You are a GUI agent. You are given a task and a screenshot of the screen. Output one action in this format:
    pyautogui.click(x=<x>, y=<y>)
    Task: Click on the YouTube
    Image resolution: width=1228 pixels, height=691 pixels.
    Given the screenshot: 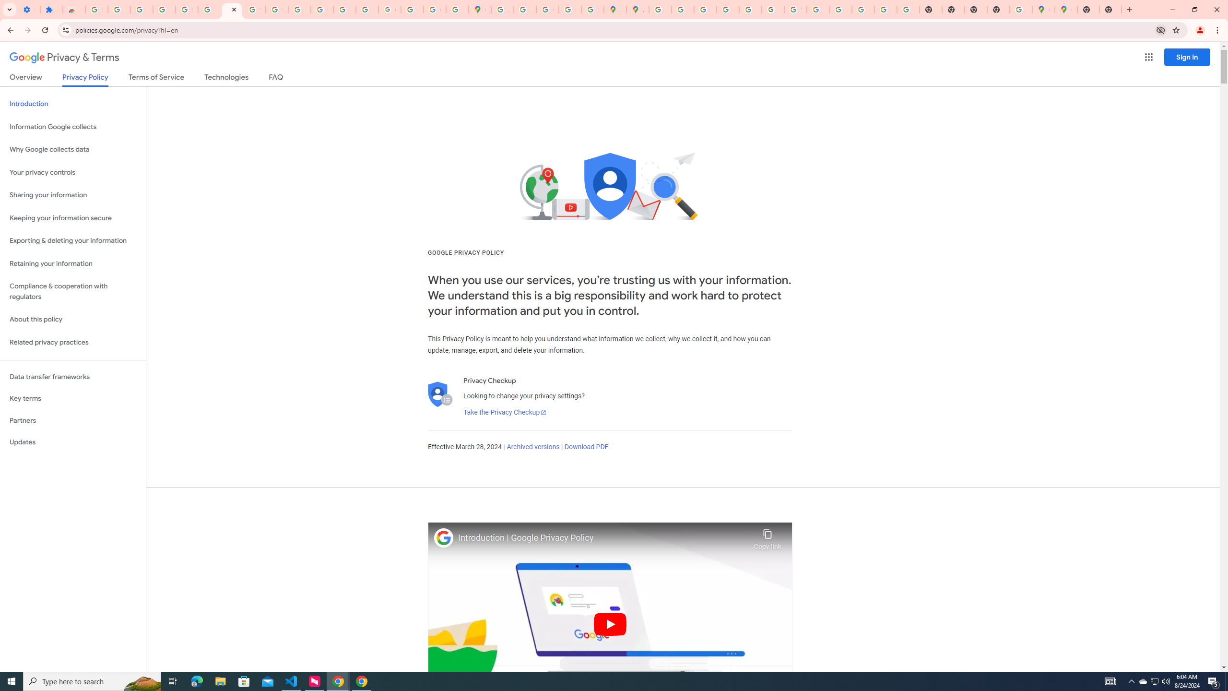 What is the action you would take?
    pyautogui.click(x=795, y=10)
    